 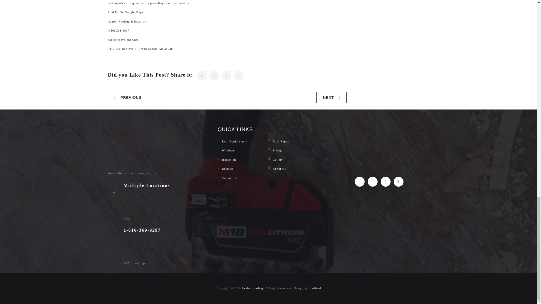 I want to click on The Guide to Choosing Vinyl Windows, so click(x=331, y=97).